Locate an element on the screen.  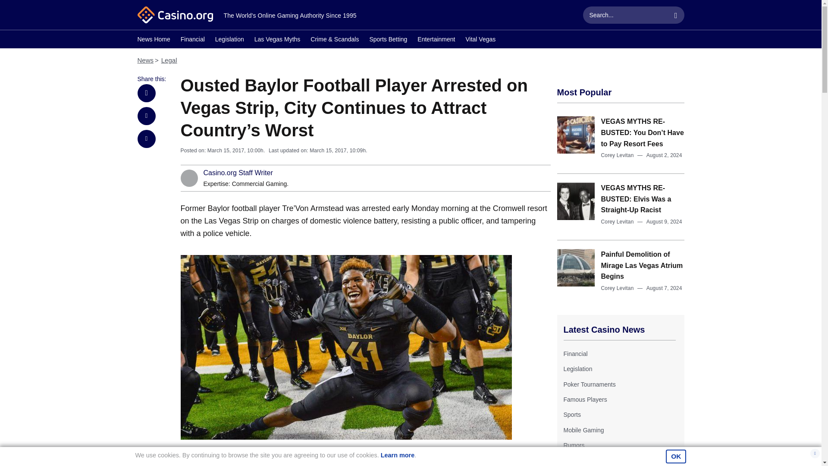
News Home is located at coordinates (154, 40).